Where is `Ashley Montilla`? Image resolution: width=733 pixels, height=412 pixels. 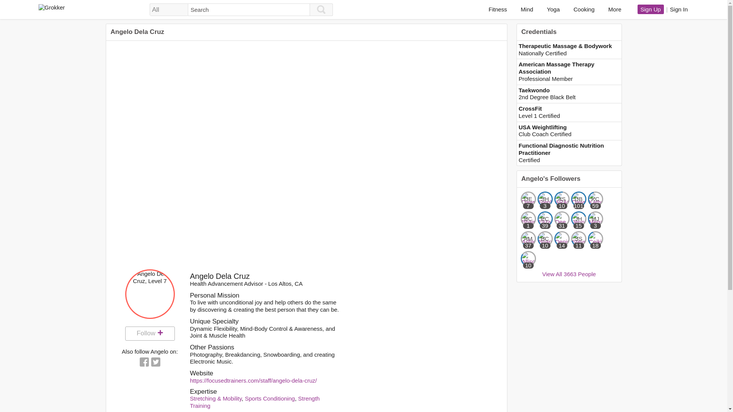
Ashley Montilla is located at coordinates (528, 238).